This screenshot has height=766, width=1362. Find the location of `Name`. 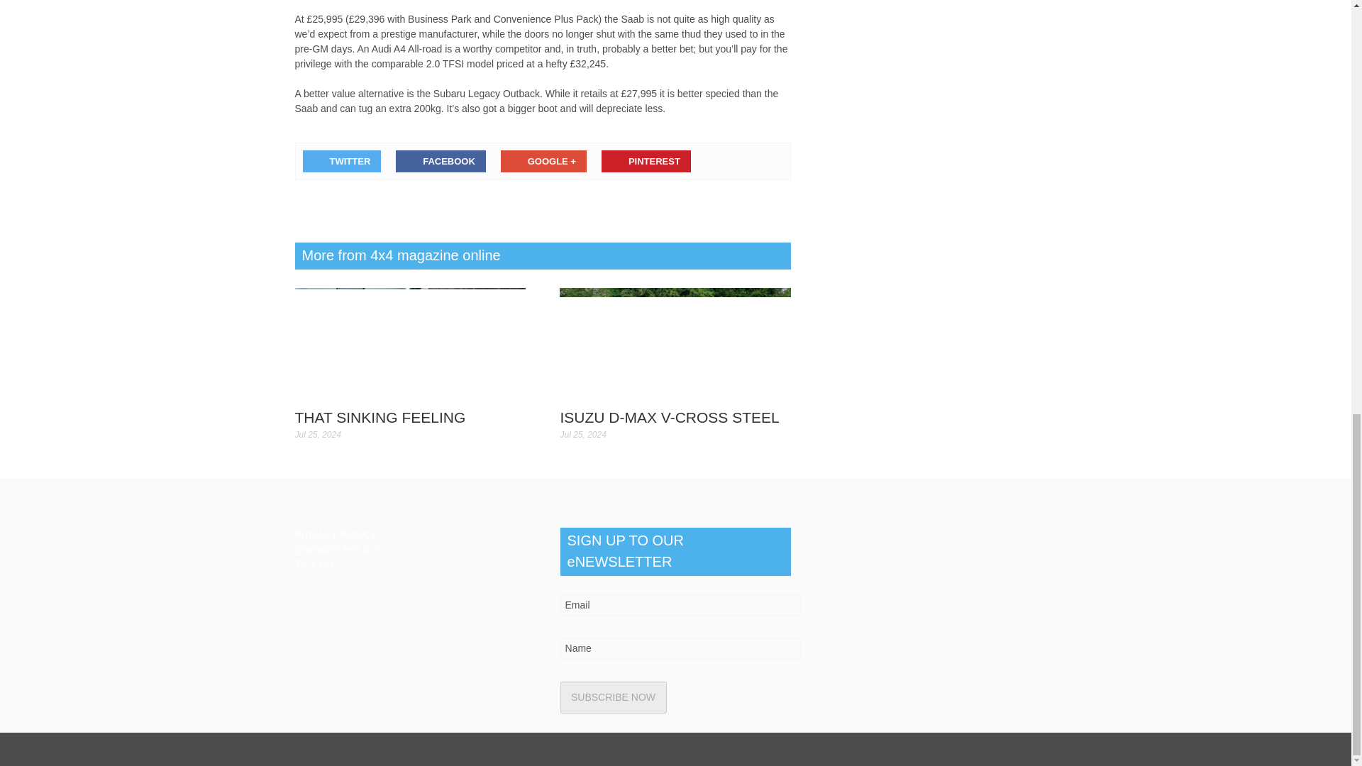

Name is located at coordinates (681, 648).